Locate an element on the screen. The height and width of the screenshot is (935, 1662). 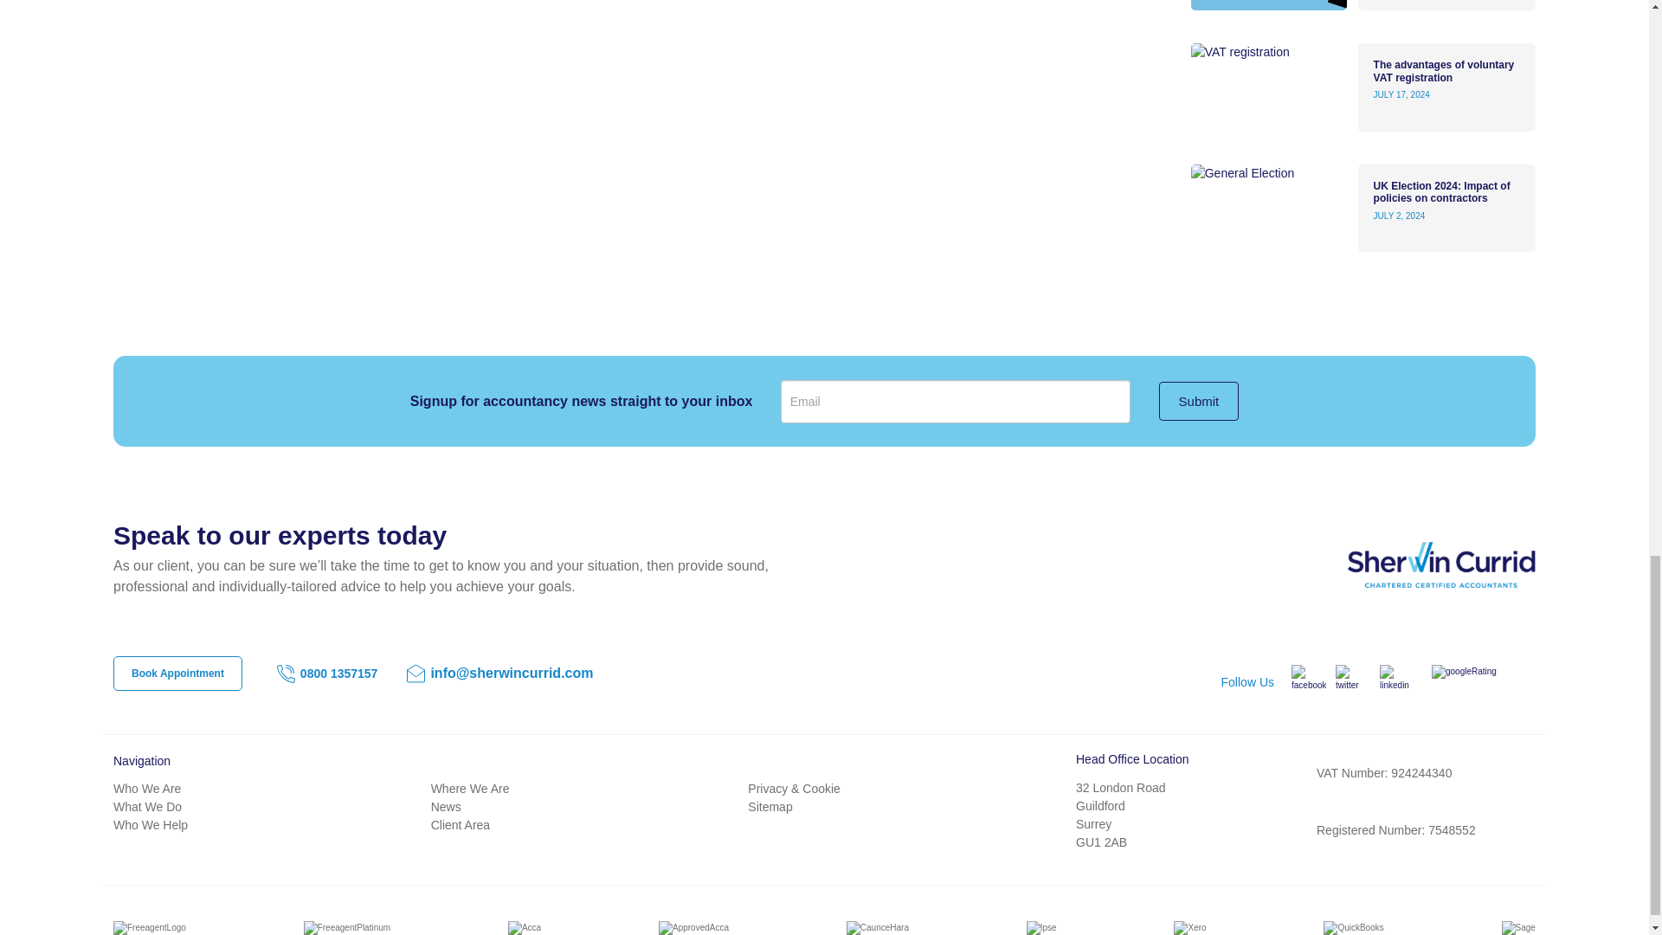
Sherwin Currid is located at coordinates (1410, 564).